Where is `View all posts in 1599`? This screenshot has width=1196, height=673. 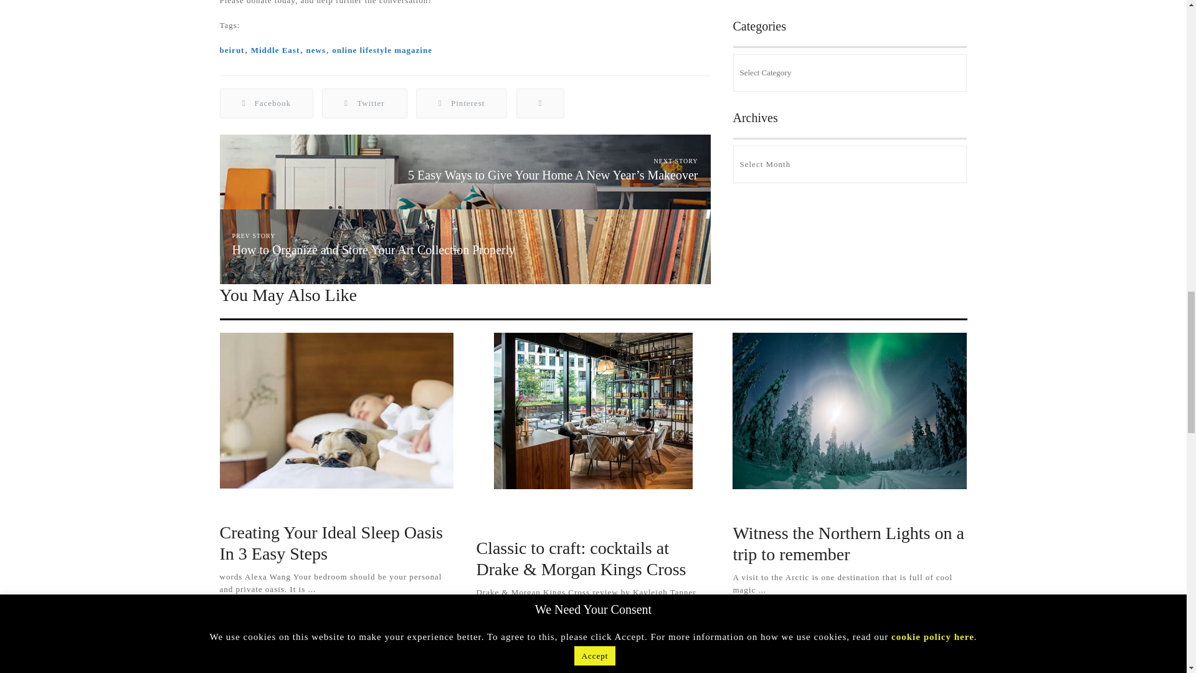
View all posts in 1599 is located at coordinates (527, 523).